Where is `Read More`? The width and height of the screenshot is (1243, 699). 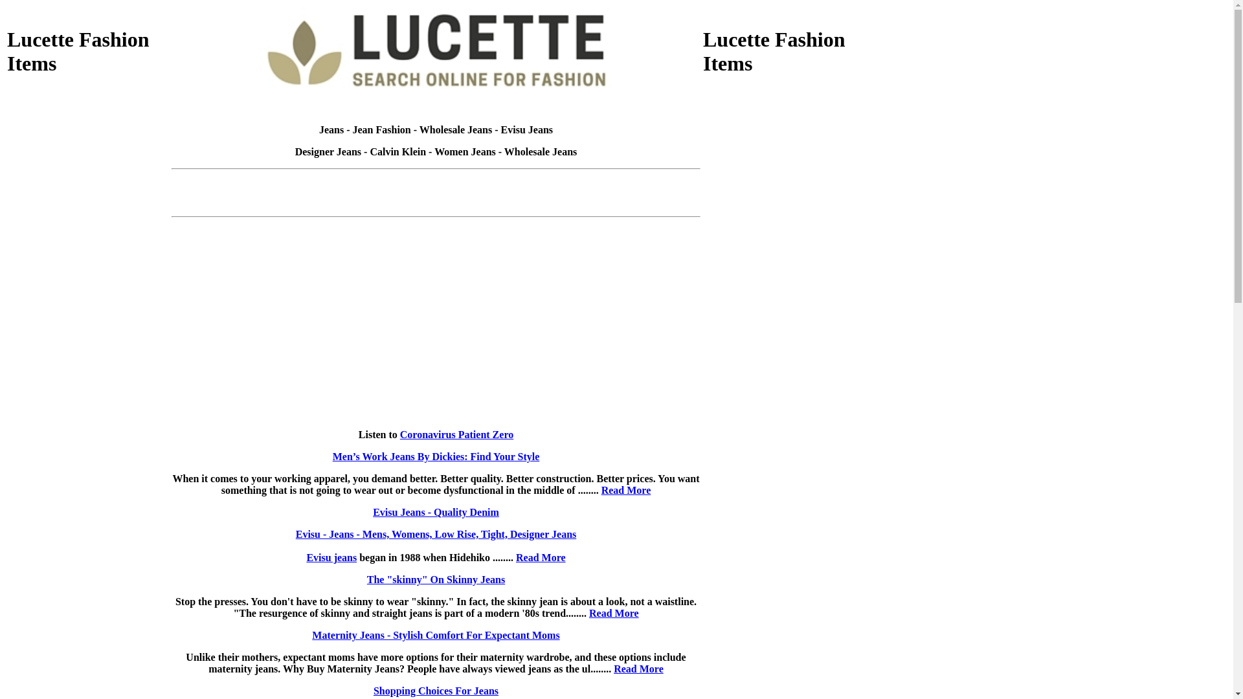
Read More is located at coordinates (614, 614).